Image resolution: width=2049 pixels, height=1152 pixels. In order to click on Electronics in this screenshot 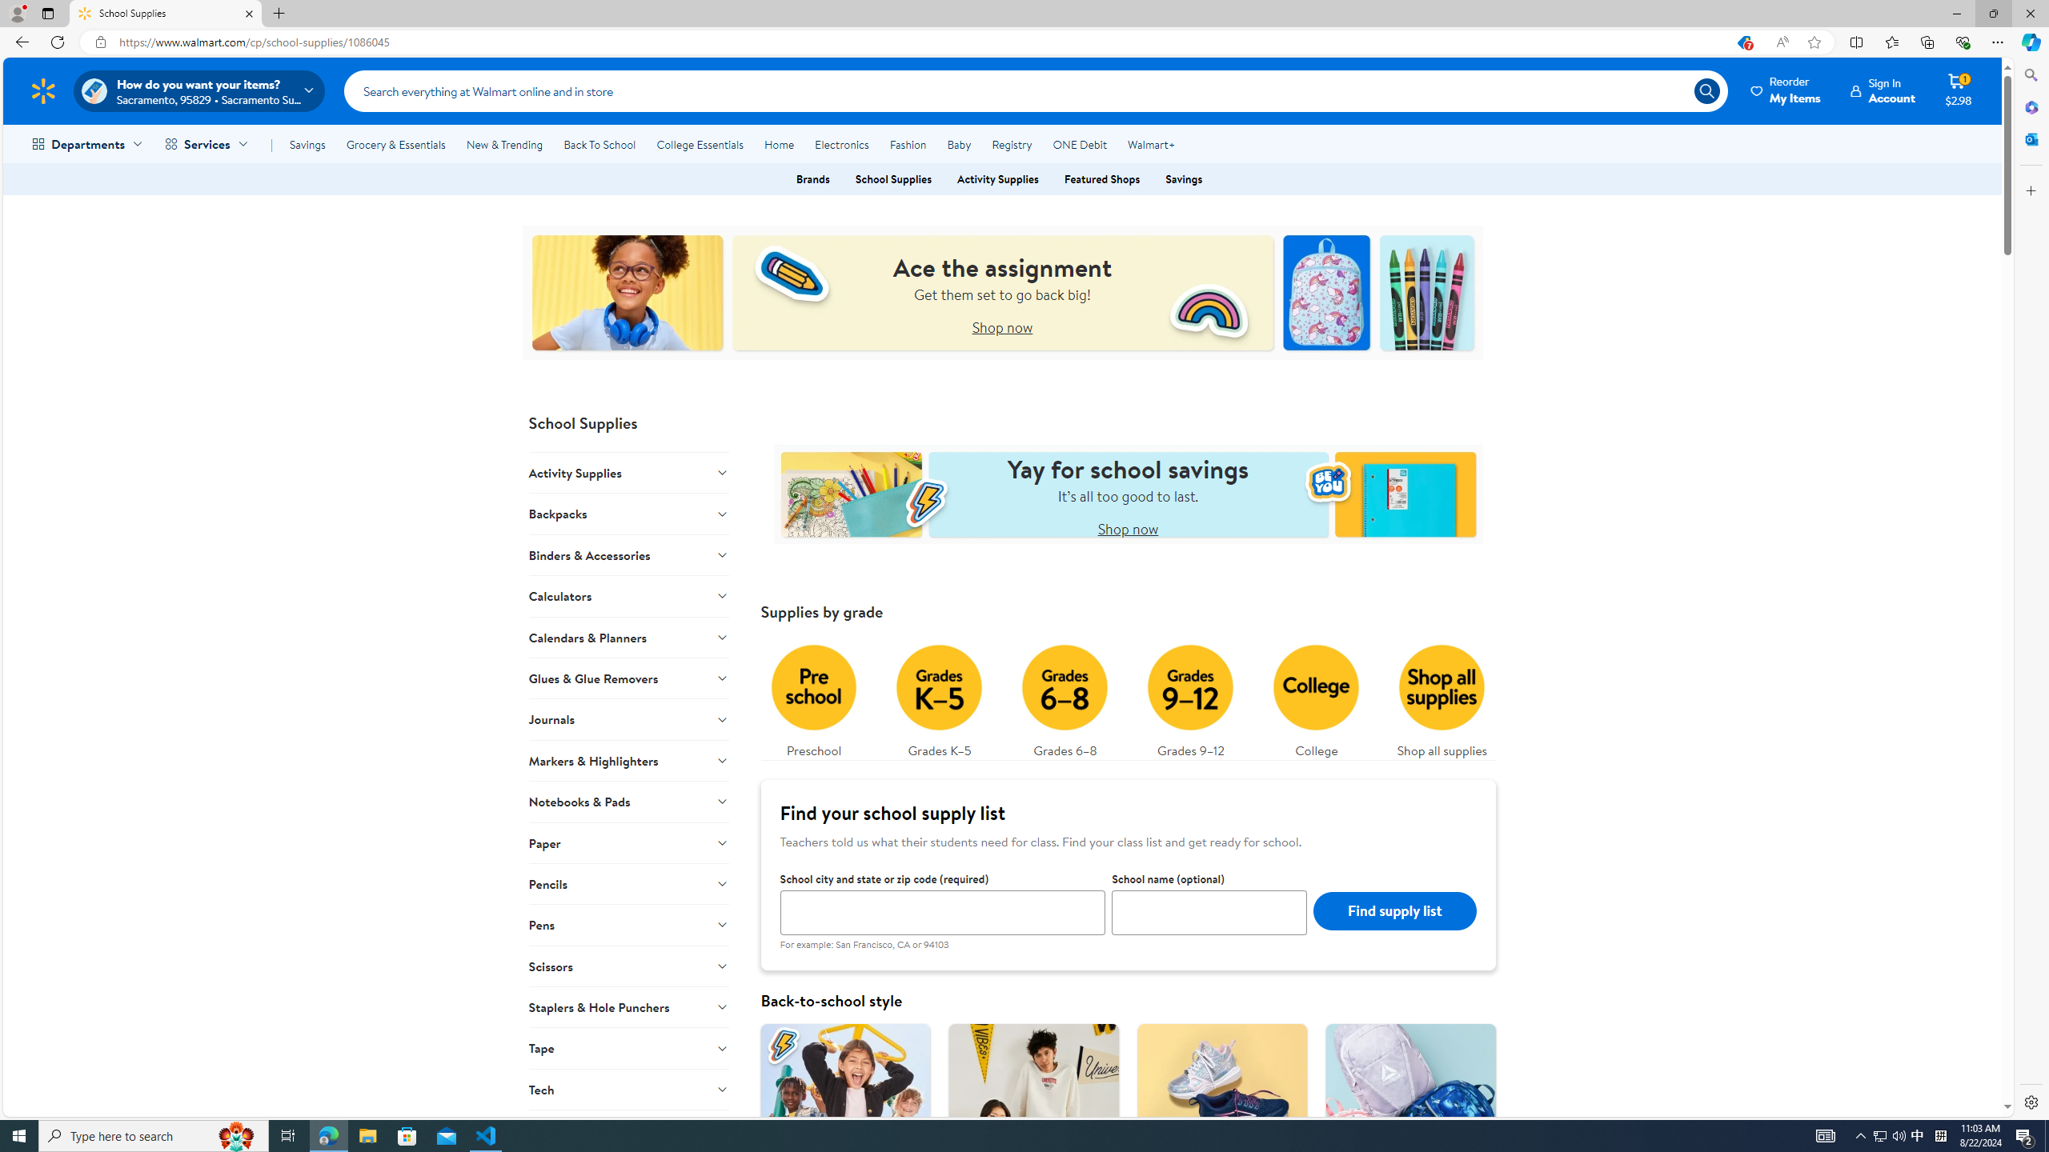, I will do `click(842, 144)`.